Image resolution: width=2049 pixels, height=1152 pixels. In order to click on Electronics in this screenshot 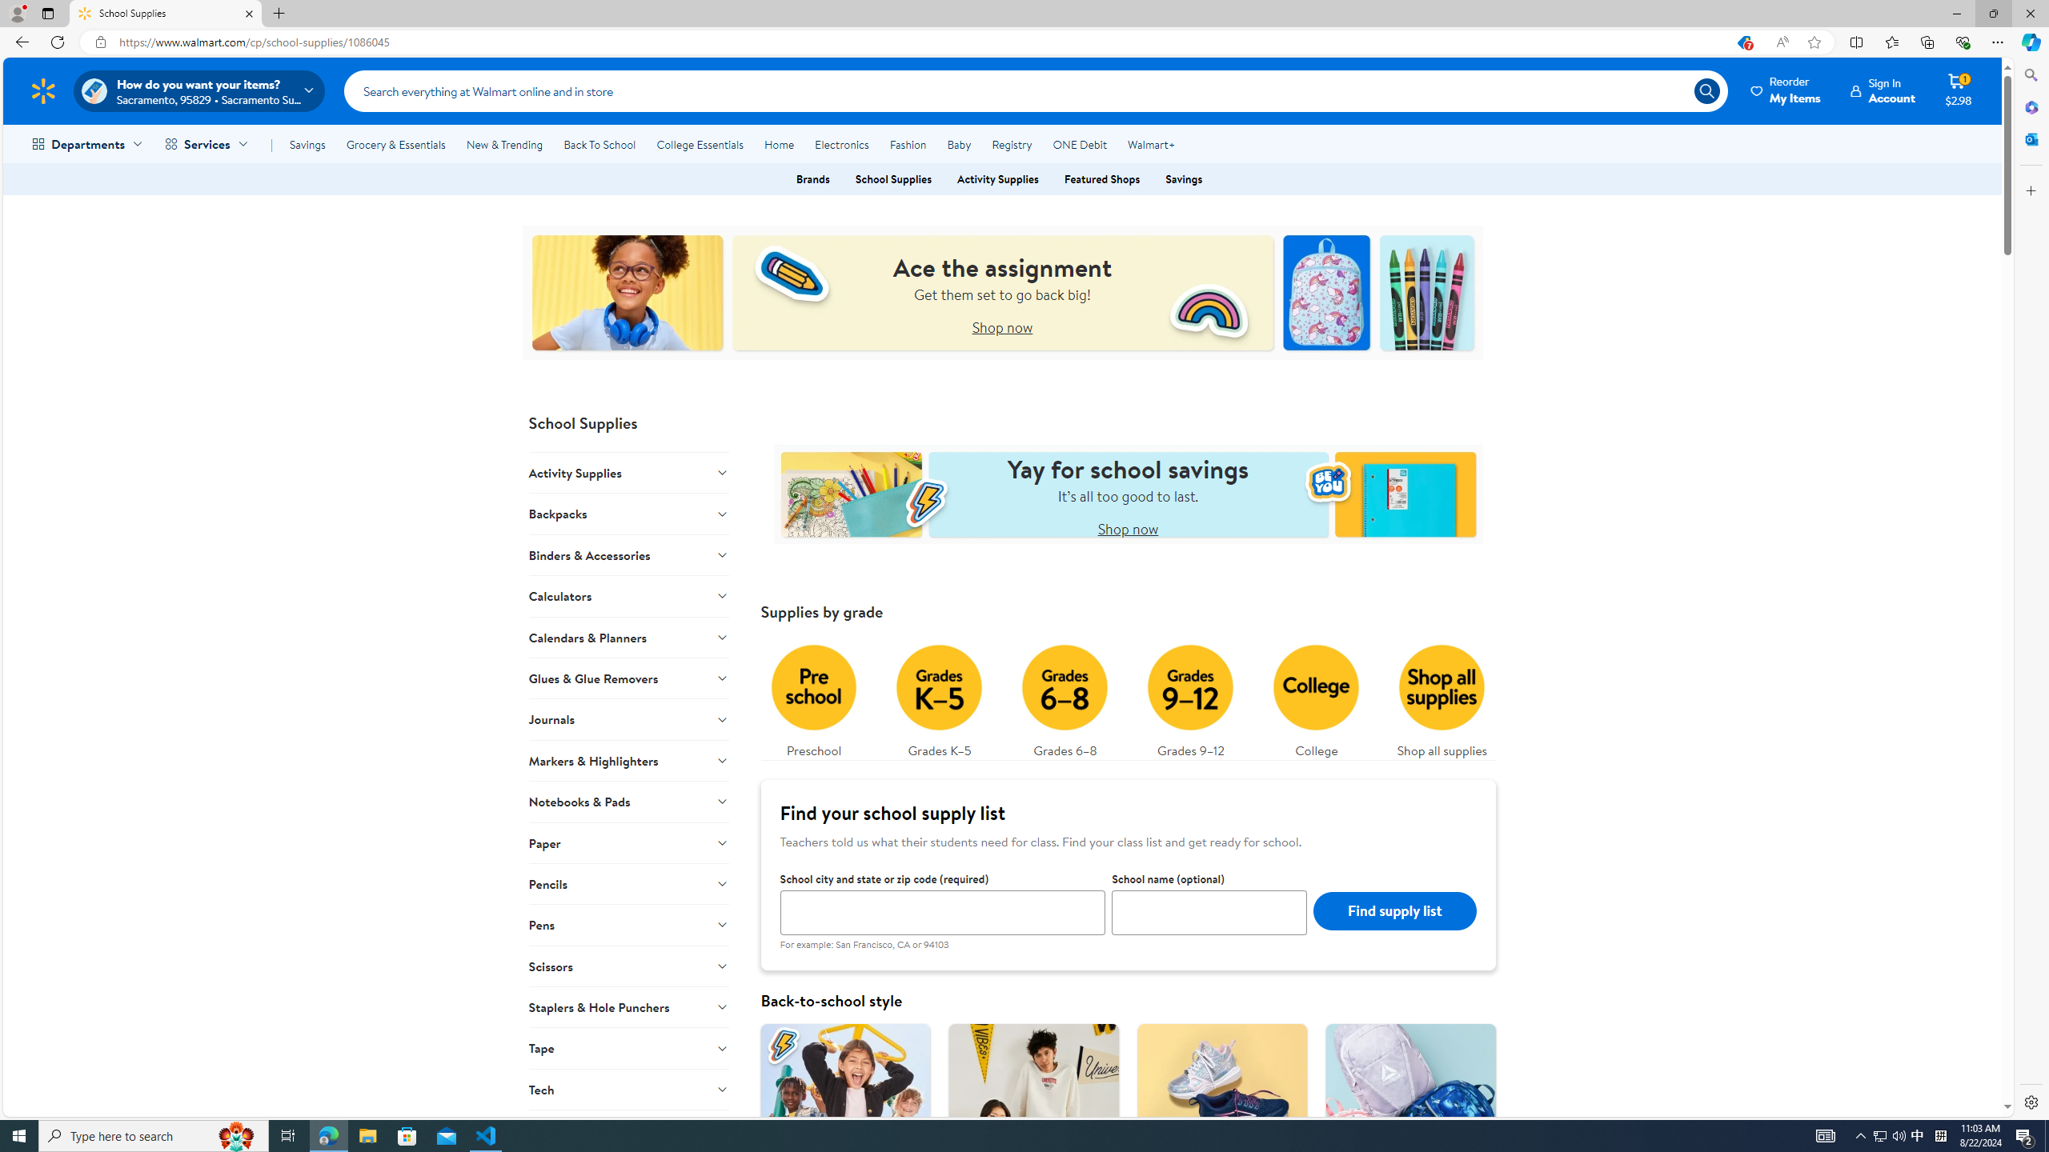, I will do `click(842, 144)`.